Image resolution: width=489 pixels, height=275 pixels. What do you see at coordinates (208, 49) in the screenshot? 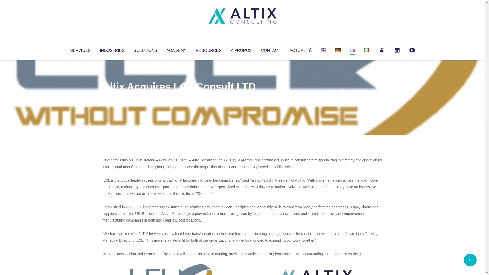
I see `RESOURCES` at bounding box center [208, 49].